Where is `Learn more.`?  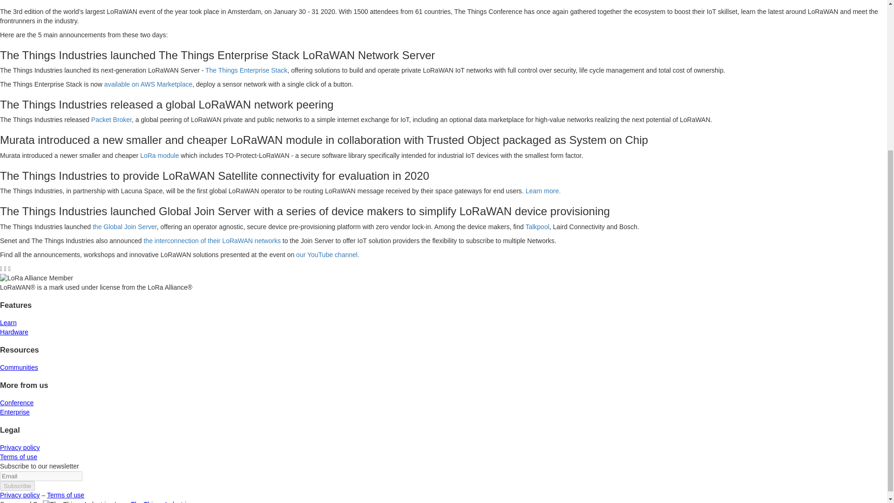
Learn more. is located at coordinates (543, 190).